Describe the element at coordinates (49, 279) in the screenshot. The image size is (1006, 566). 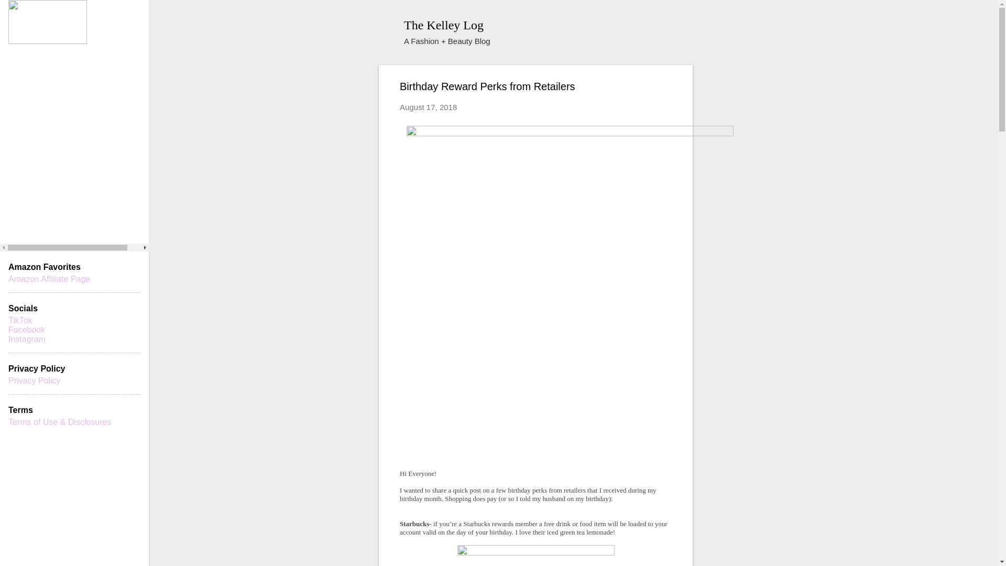
I see `Amazon Affiliate Page` at that location.